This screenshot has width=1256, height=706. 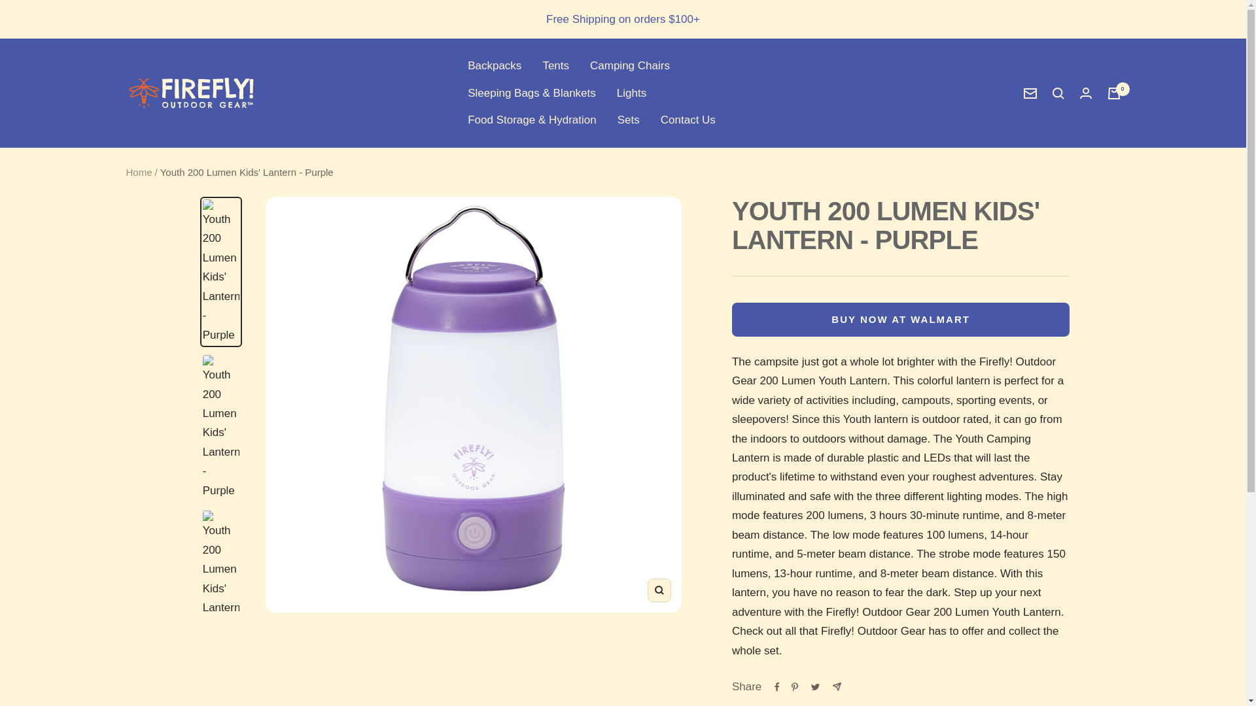 What do you see at coordinates (494, 65) in the screenshot?
I see `Backpacks` at bounding box center [494, 65].